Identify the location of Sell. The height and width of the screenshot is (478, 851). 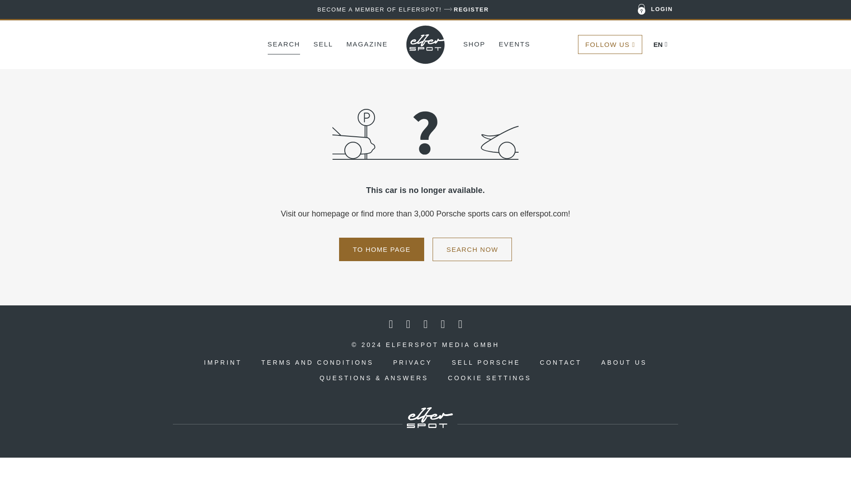
(323, 43).